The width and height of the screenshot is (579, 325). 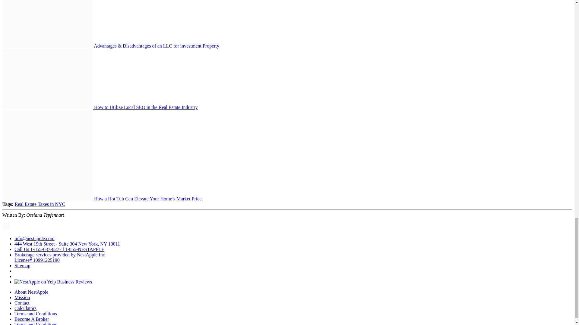 I want to click on 444 West 19th Street - Suite 304 New York, NY 10011, so click(x=67, y=244).